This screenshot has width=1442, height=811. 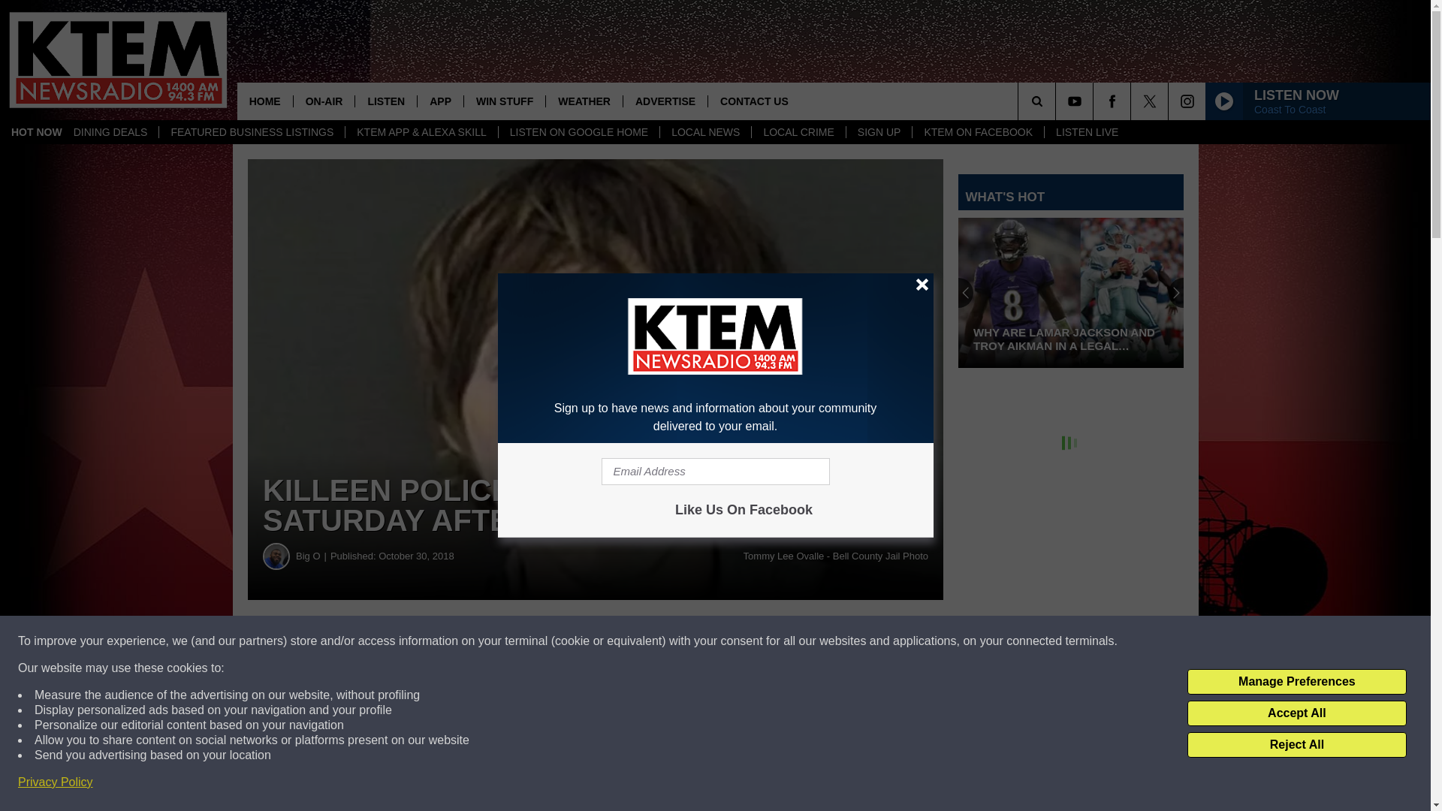 What do you see at coordinates (385, 101) in the screenshot?
I see `LISTEN` at bounding box center [385, 101].